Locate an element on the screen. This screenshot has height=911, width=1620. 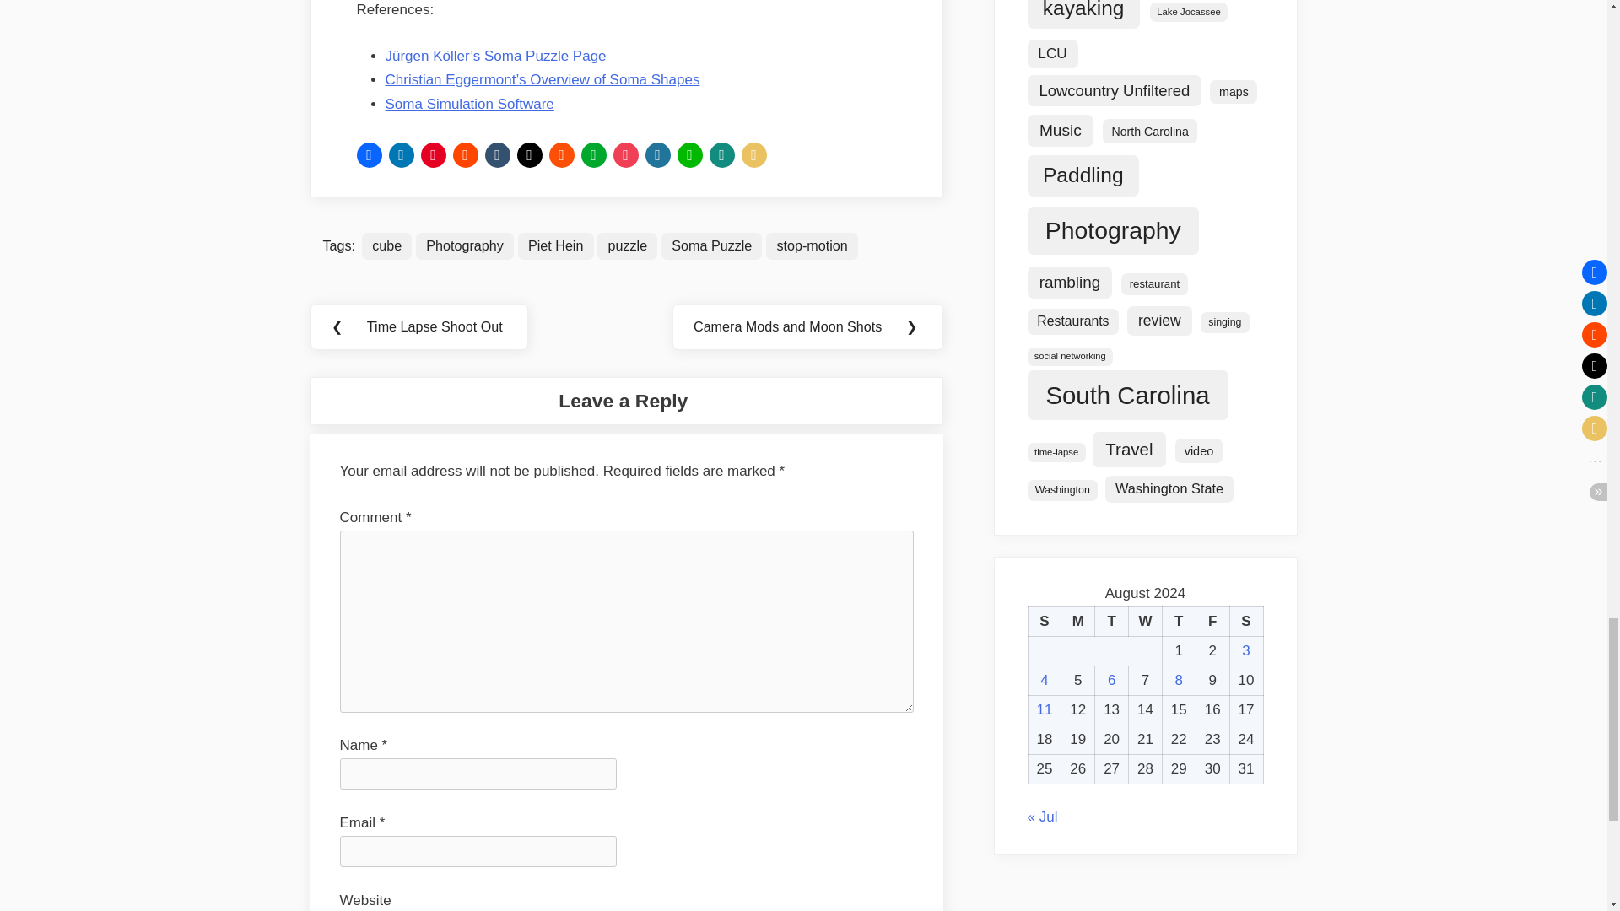
Soma Simulation Software is located at coordinates (469, 104).